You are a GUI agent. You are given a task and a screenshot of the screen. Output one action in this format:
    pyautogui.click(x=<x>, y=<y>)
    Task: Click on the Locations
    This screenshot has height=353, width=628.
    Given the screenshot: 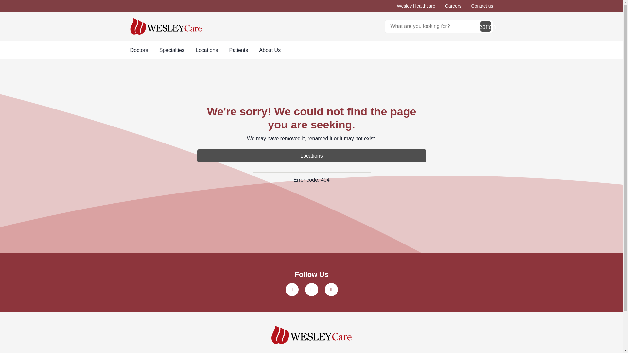 What is the action you would take?
    pyautogui.click(x=311, y=156)
    